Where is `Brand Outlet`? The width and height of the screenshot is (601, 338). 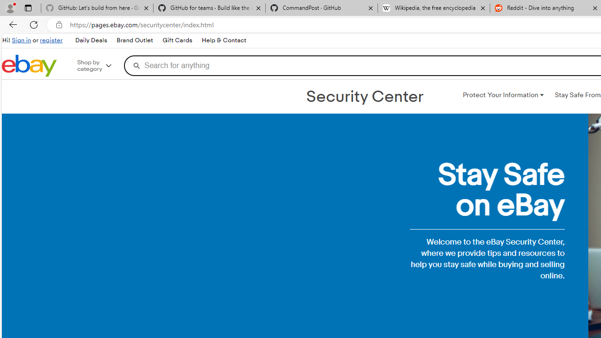
Brand Outlet is located at coordinates (135, 40).